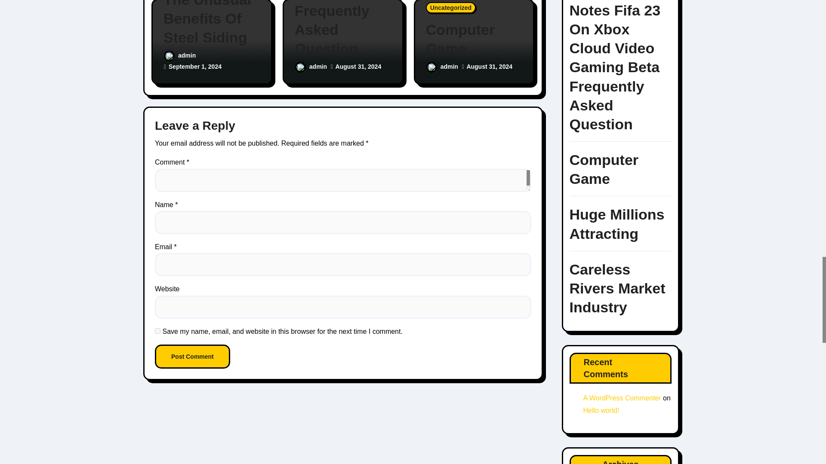  I want to click on Permalink to: The Unusual Benefits Of Steel Siding, so click(212, 24).